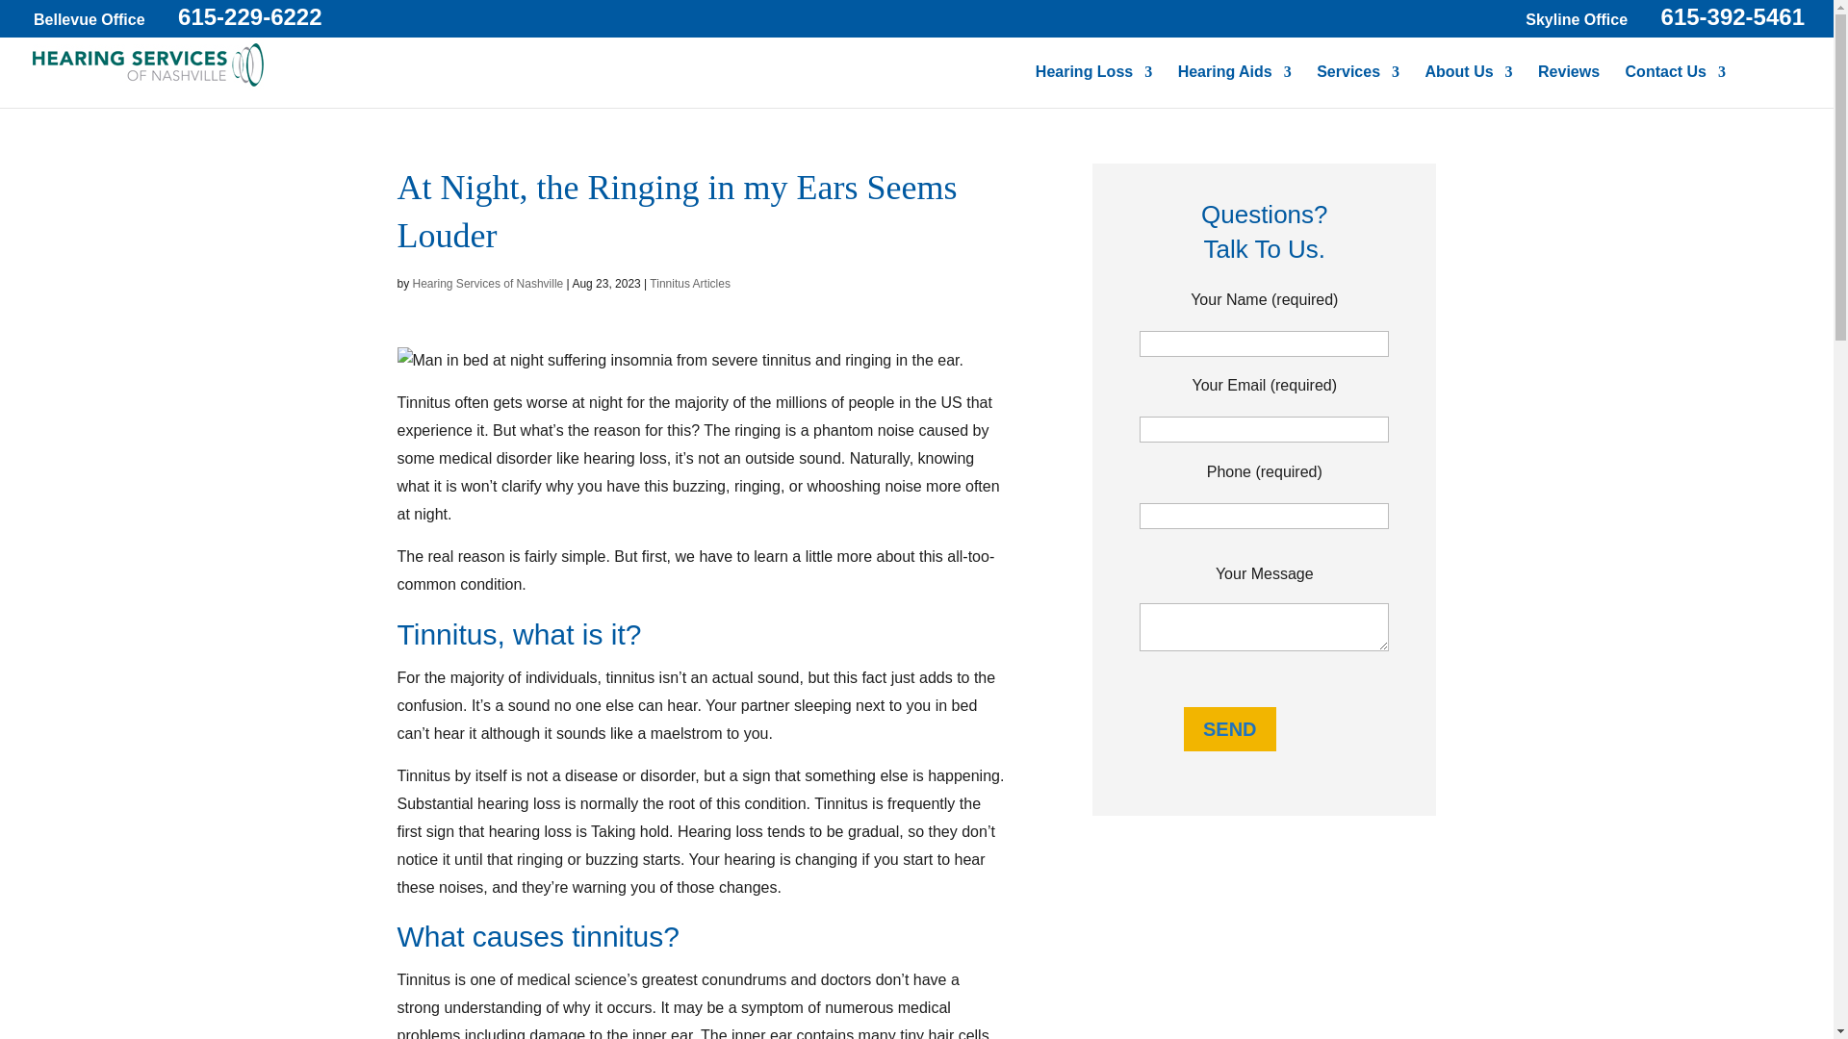 This screenshot has height=1039, width=1848. I want to click on 615-392-5461, so click(1732, 17).